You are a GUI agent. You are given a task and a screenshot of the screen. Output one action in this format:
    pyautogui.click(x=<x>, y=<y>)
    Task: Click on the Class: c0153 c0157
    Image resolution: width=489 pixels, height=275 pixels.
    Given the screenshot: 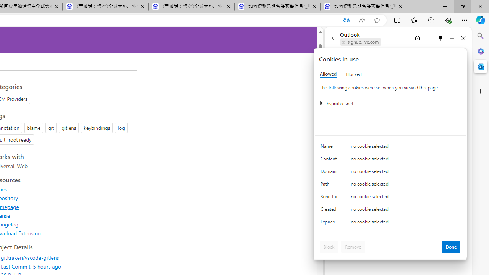 What is the action you would take?
    pyautogui.click(x=391, y=223)
    